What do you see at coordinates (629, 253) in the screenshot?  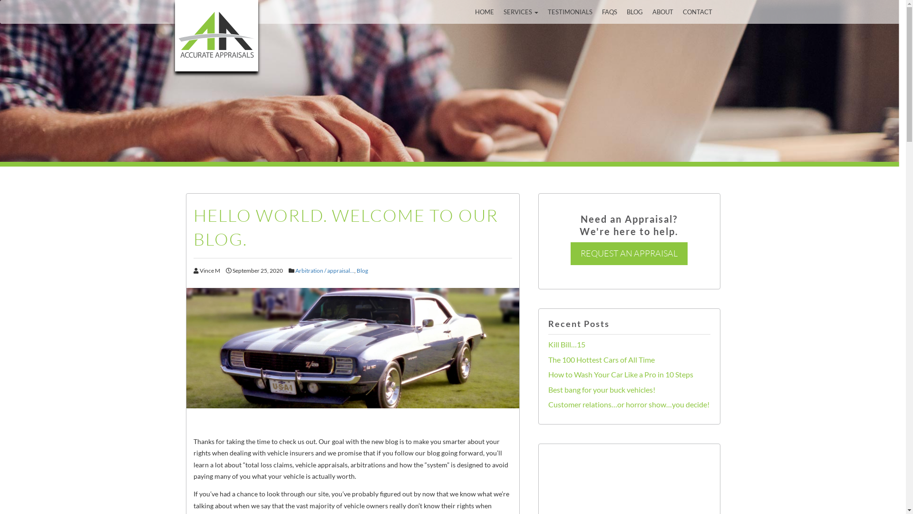 I see `REQUEST AN APPRAISAL` at bounding box center [629, 253].